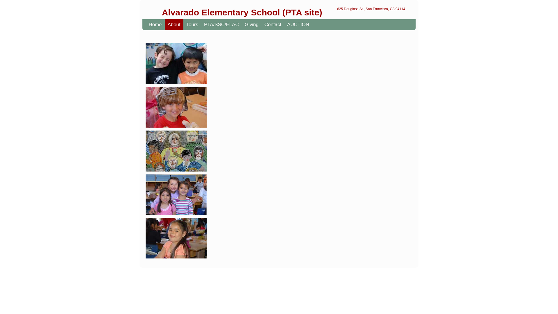 This screenshot has height=314, width=558. What do you see at coordinates (177, 24) in the screenshot?
I see `Skip to primary content` at bounding box center [177, 24].